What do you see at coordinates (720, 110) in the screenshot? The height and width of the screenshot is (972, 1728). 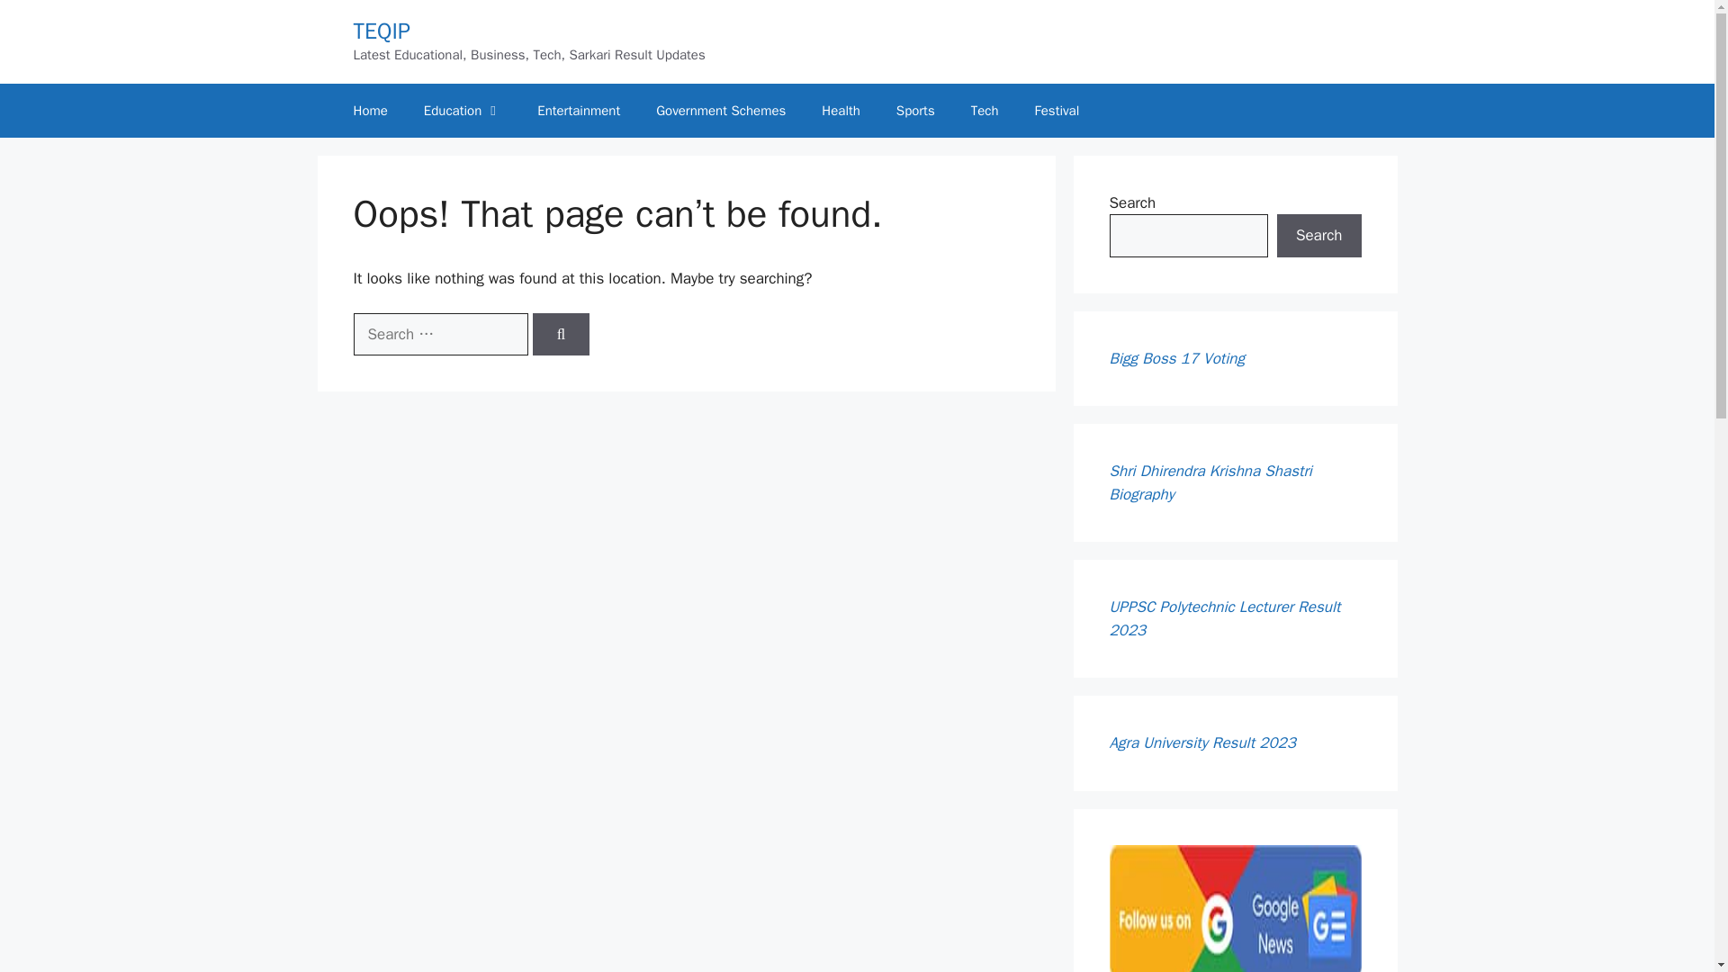 I see `Government Schemes` at bounding box center [720, 110].